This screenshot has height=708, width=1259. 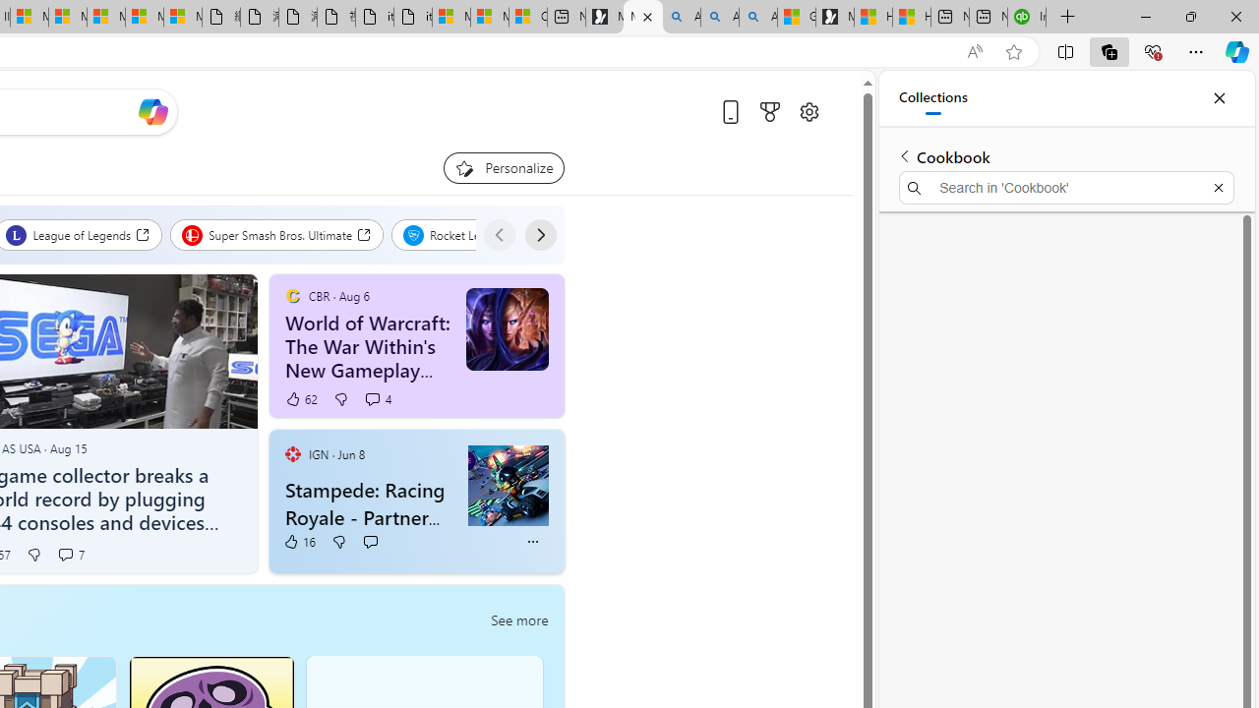 I want to click on View comments 7 Comment, so click(x=70, y=555).